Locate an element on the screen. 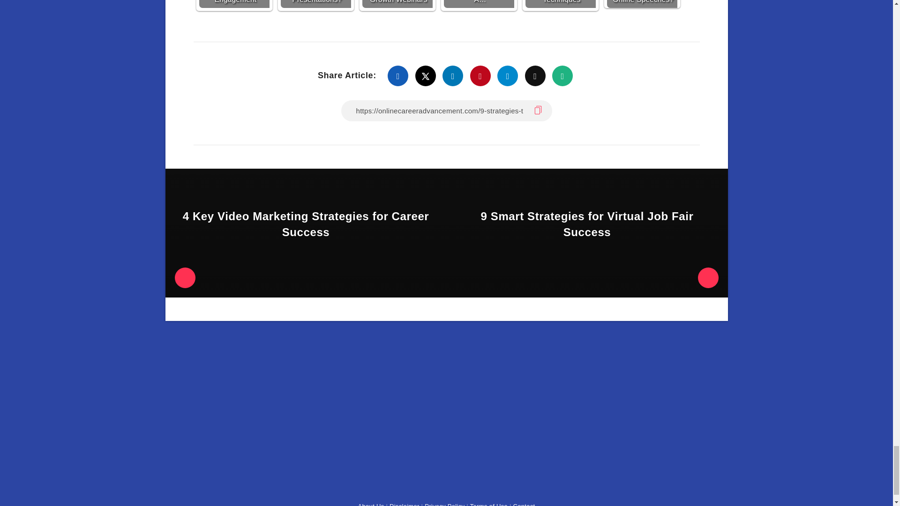 This screenshot has width=900, height=506. Top Strategies for Successful Webinar Engagement is located at coordinates (234, 4).